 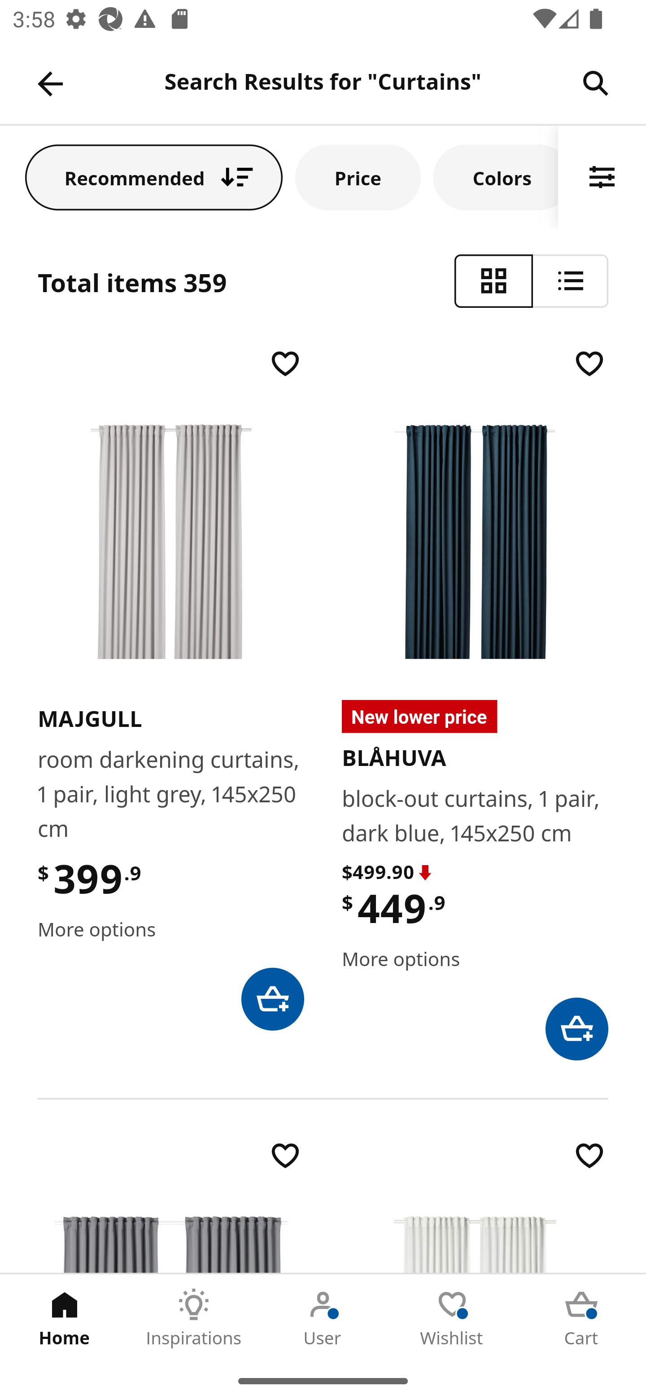 I want to click on Price, so click(x=358, y=177).